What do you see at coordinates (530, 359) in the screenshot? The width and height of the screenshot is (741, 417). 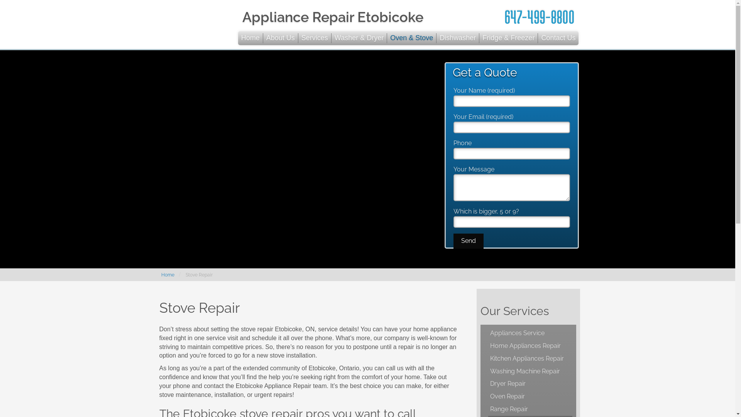 I see `Kitchen Appliances Repair` at bounding box center [530, 359].